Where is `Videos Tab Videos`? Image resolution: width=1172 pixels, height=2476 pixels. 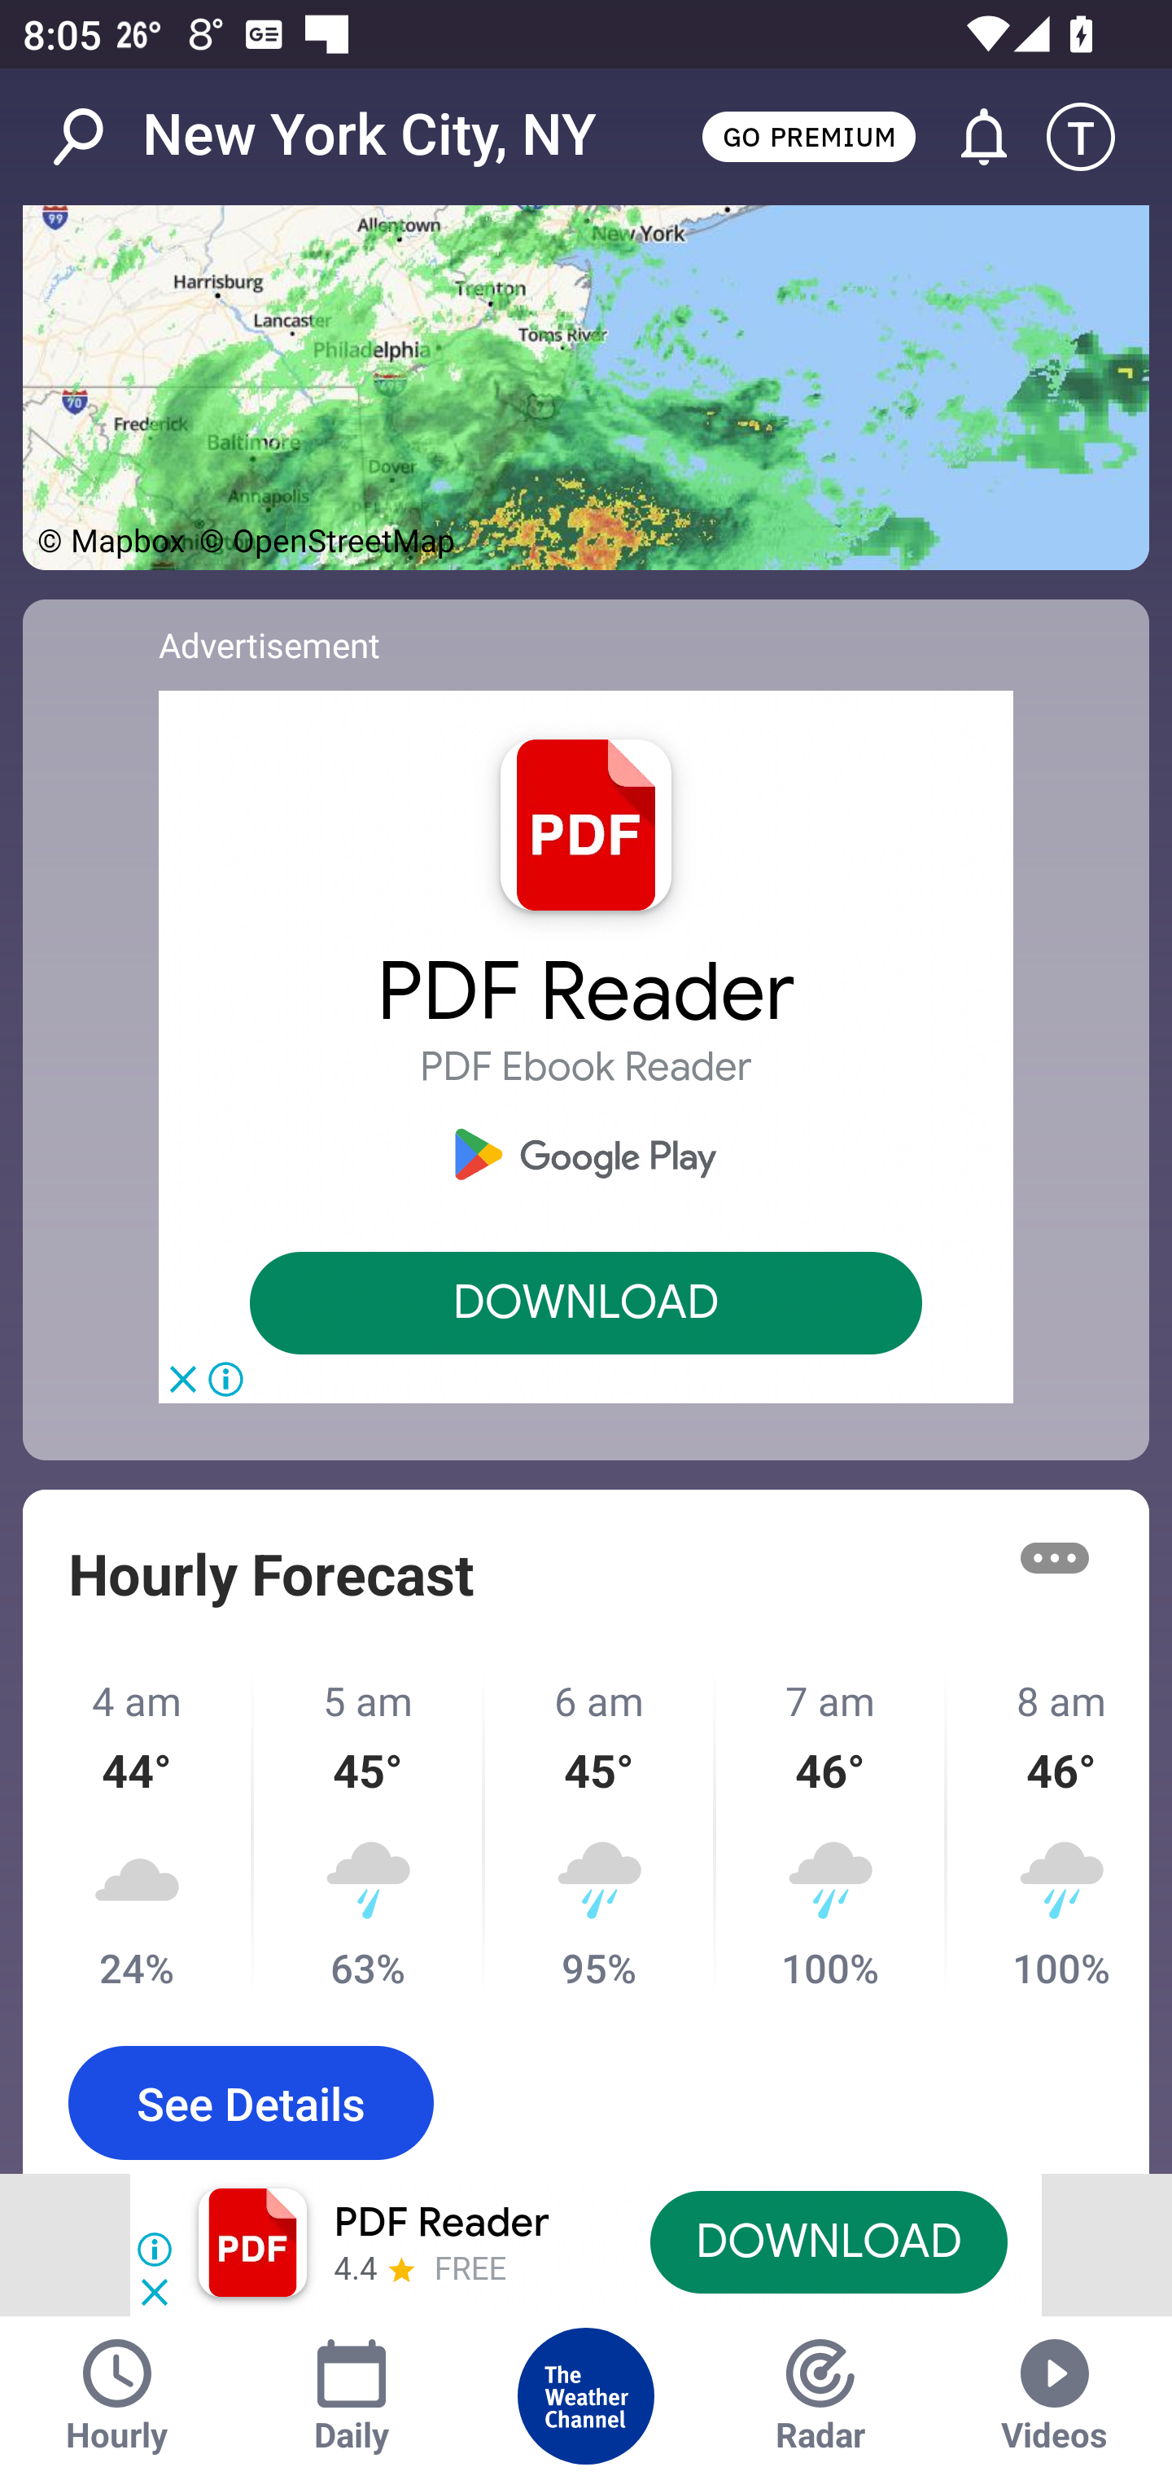 Videos Tab Videos is located at coordinates (1055, 2396).